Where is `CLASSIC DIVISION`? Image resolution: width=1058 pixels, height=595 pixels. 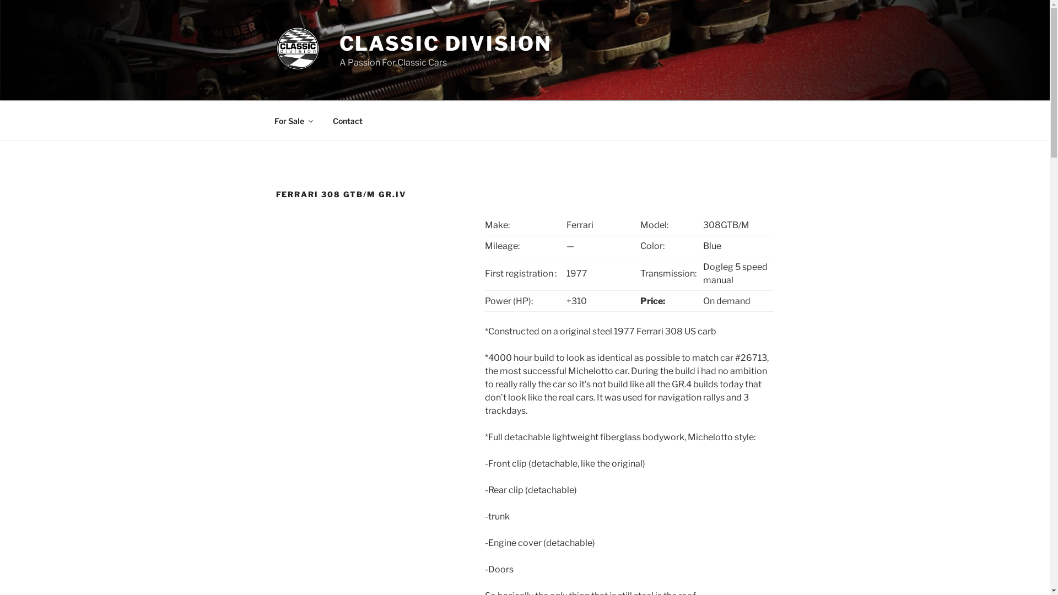 CLASSIC DIVISION is located at coordinates (445, 44).